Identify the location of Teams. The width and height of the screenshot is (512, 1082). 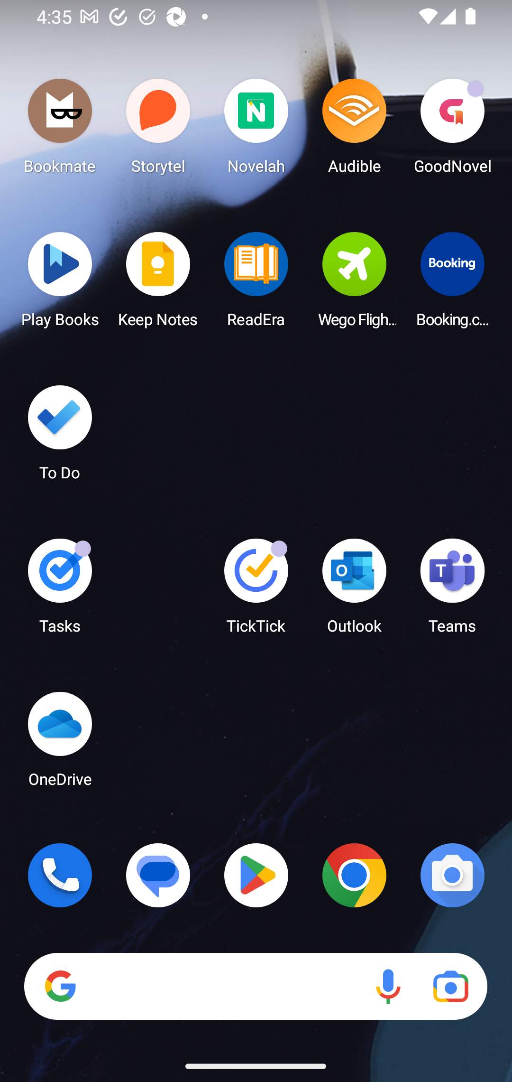
(452, 590).